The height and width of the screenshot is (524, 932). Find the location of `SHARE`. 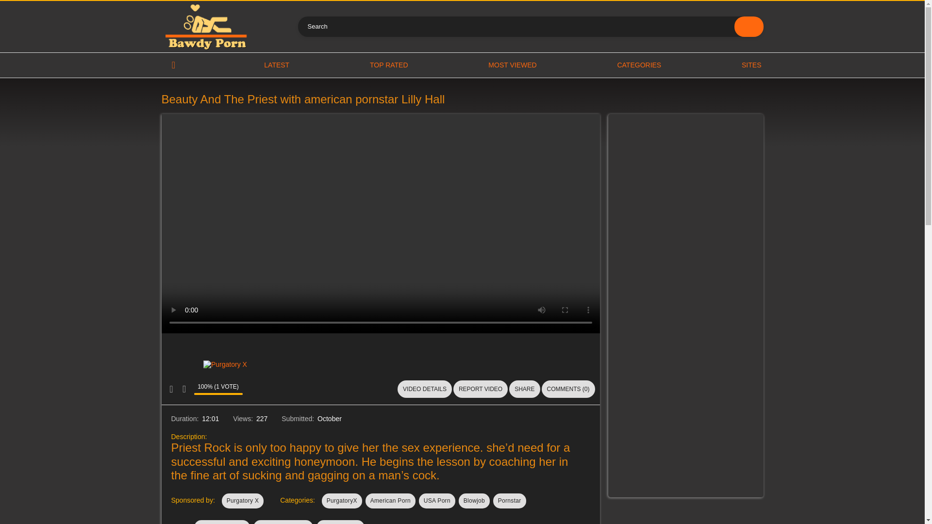

SHARE is located at coordinates (524, 389).